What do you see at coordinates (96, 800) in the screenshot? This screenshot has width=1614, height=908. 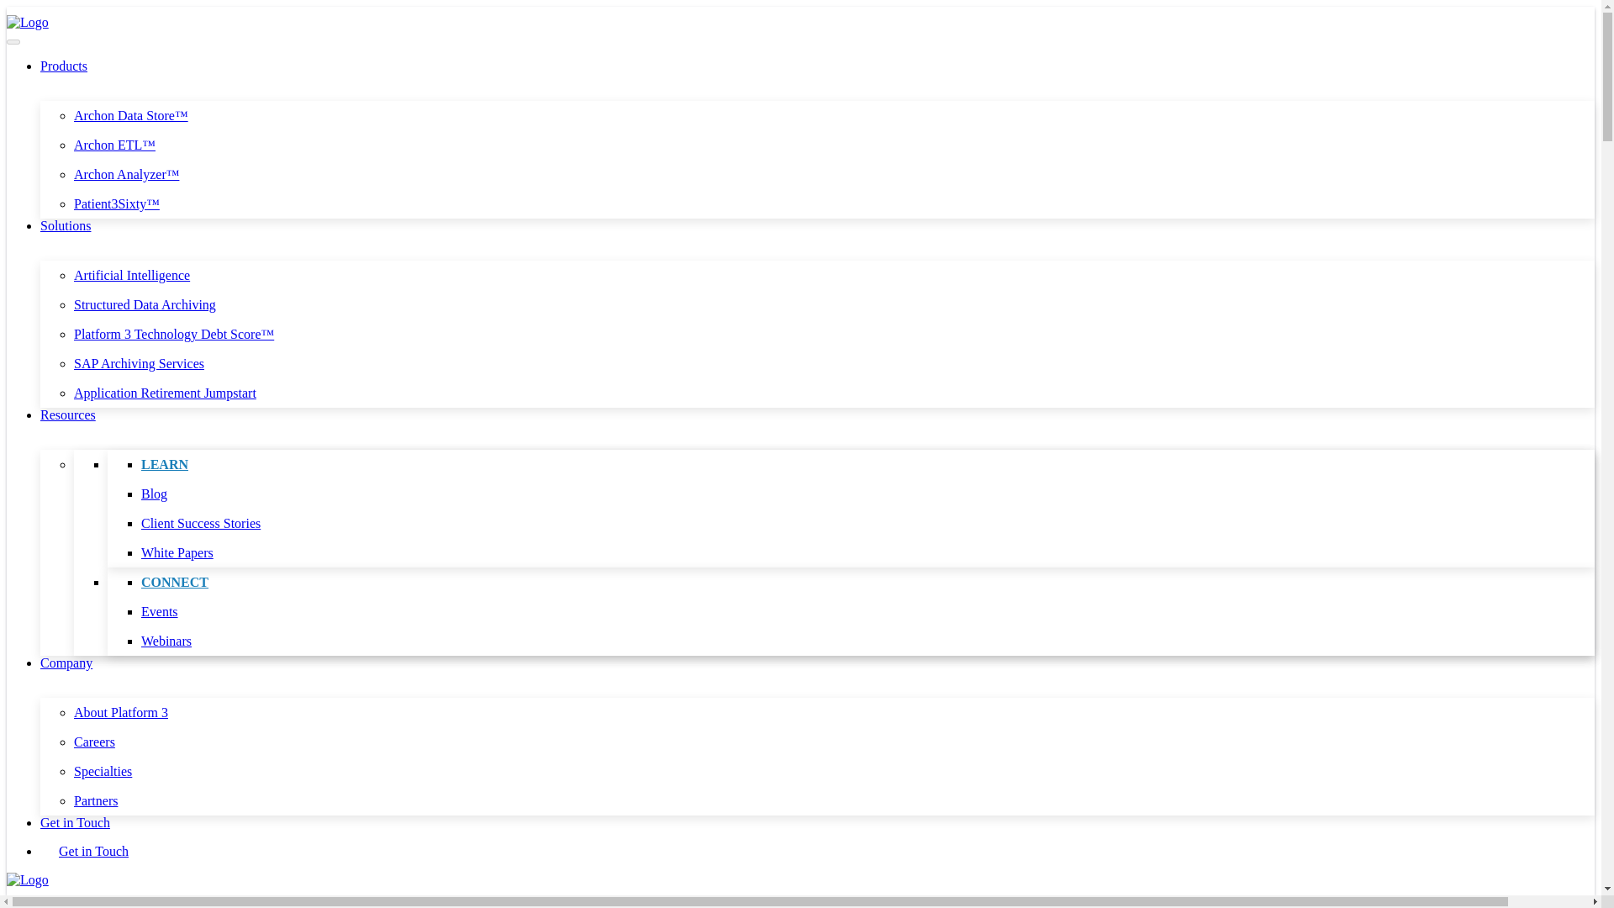 I see `Partners` at bounding box center [96, 800].